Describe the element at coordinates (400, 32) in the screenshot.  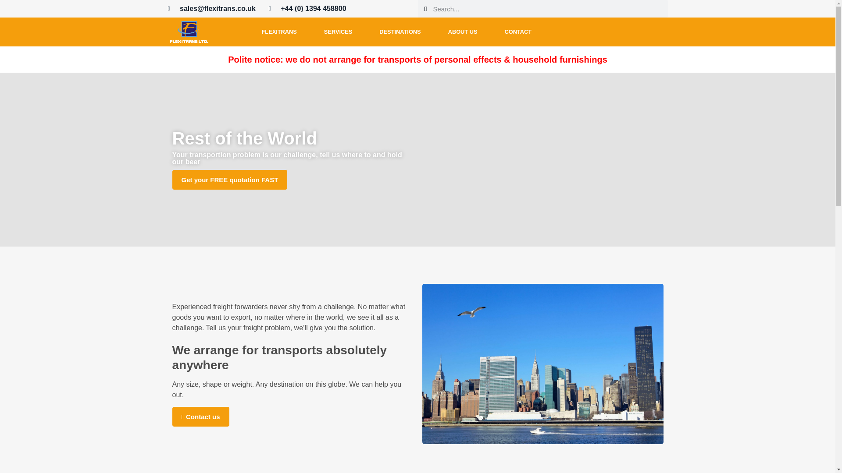
I see `DESTINATIONS` at that location.